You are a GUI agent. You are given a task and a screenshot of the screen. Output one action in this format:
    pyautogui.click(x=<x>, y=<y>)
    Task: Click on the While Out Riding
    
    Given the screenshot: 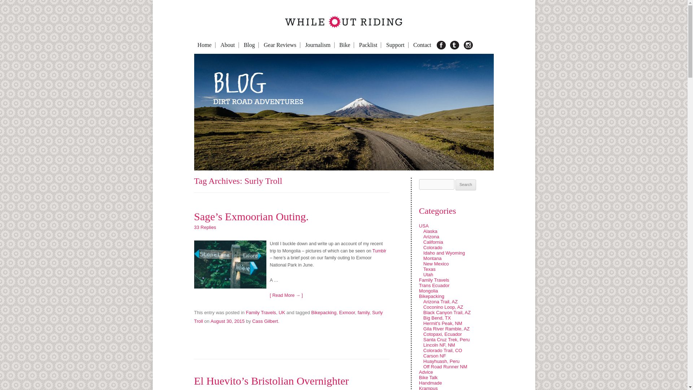 What is the action you would take?
    pyautogui.click(x=190, y=35)
    